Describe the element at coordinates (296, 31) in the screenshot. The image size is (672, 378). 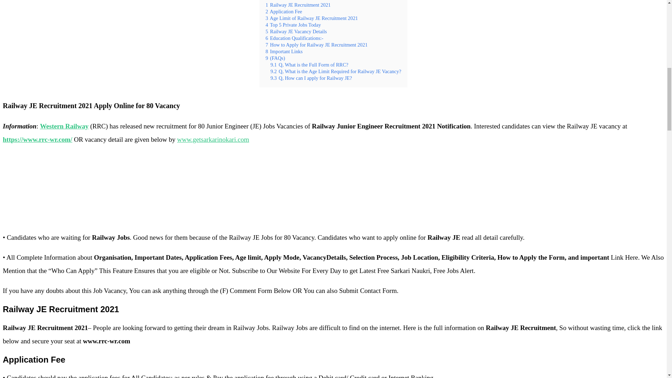
I see `5 Railway JE Vacancy Details` at that location.